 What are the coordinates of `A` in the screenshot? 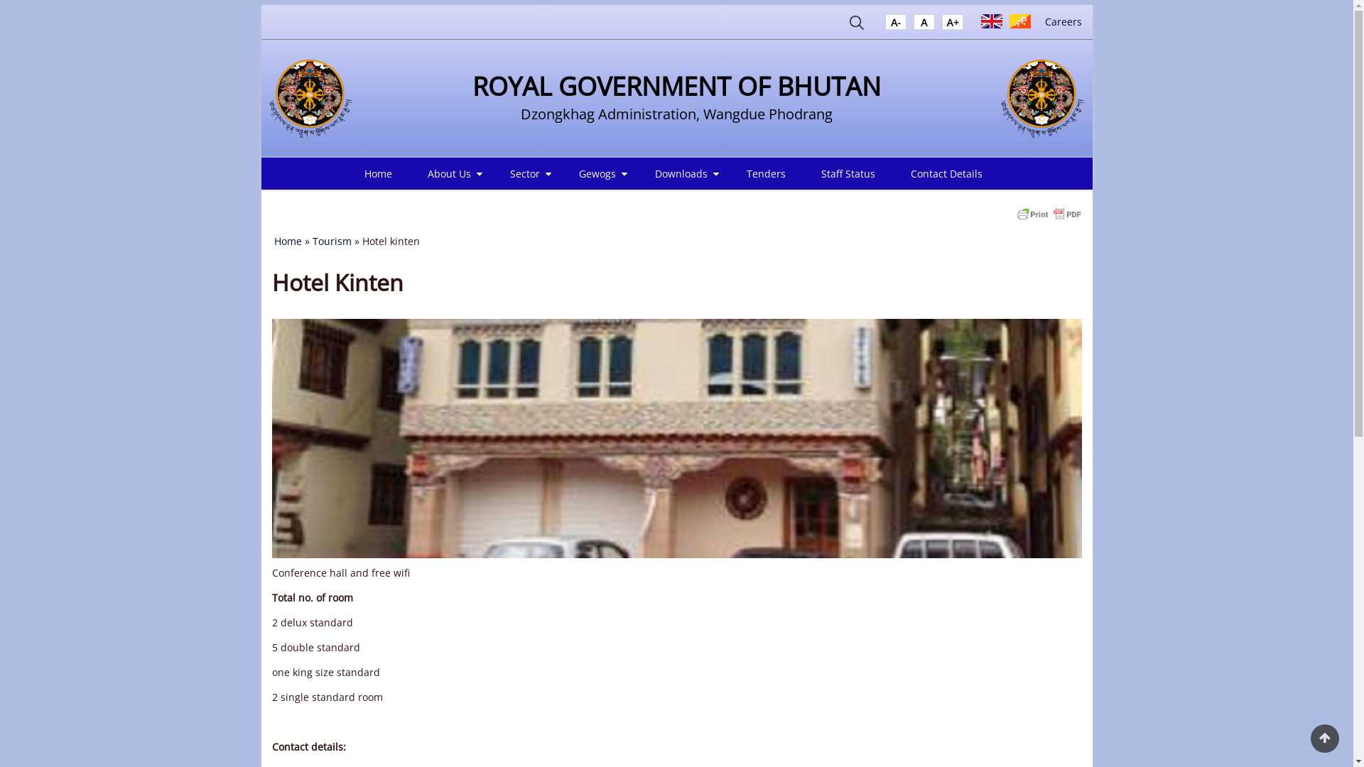 It's located at (896, 25).